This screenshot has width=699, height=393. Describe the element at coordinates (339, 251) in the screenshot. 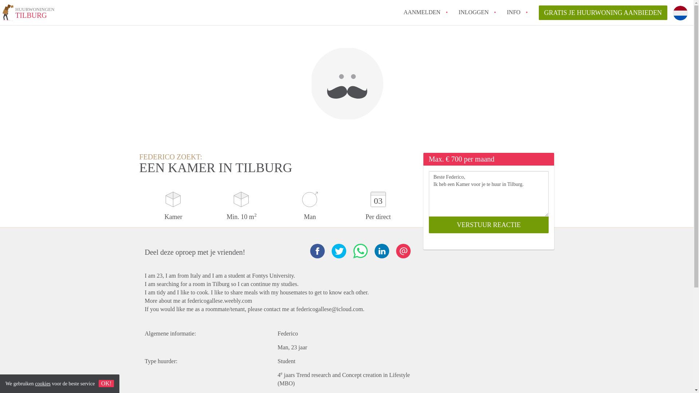

I see `Deel deze oproep via Twitter` at that location.